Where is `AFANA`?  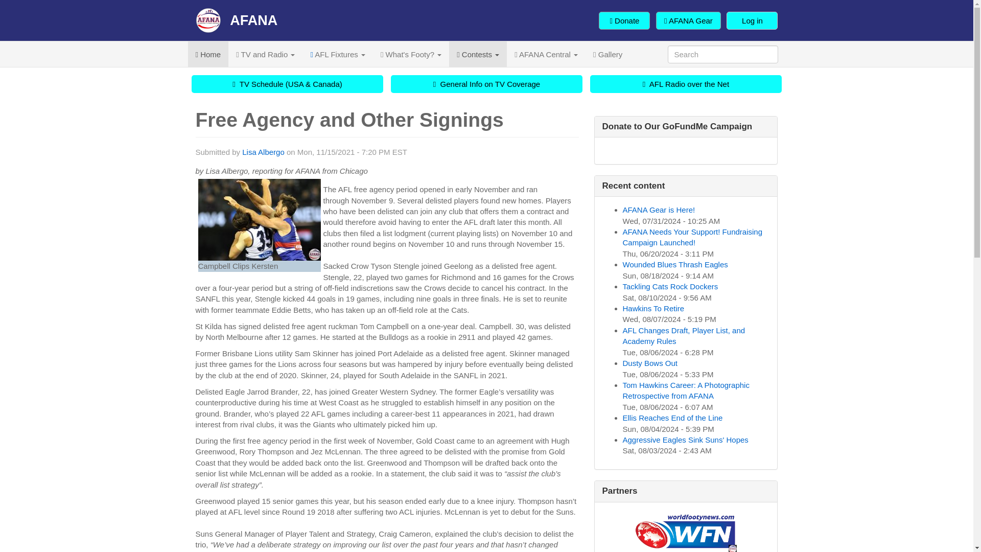
AFANA is located at coordinates (236, 20).